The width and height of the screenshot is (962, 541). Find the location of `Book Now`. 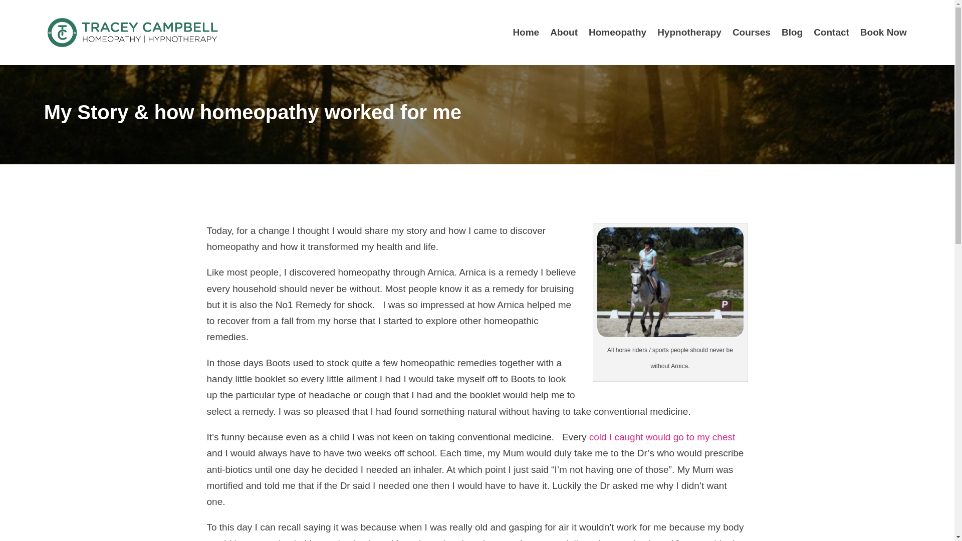

Book Now is located at coordinates (883, 32).